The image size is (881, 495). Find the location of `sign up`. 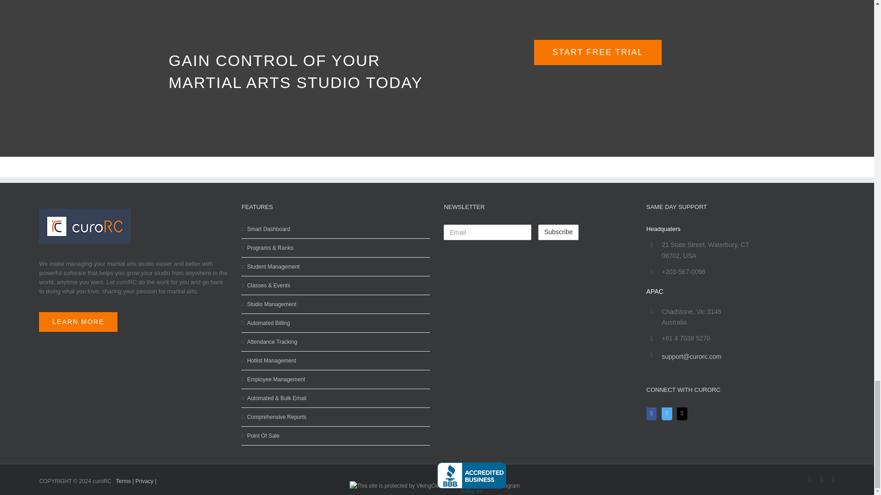

sign up is located at coordinates (597, 52).